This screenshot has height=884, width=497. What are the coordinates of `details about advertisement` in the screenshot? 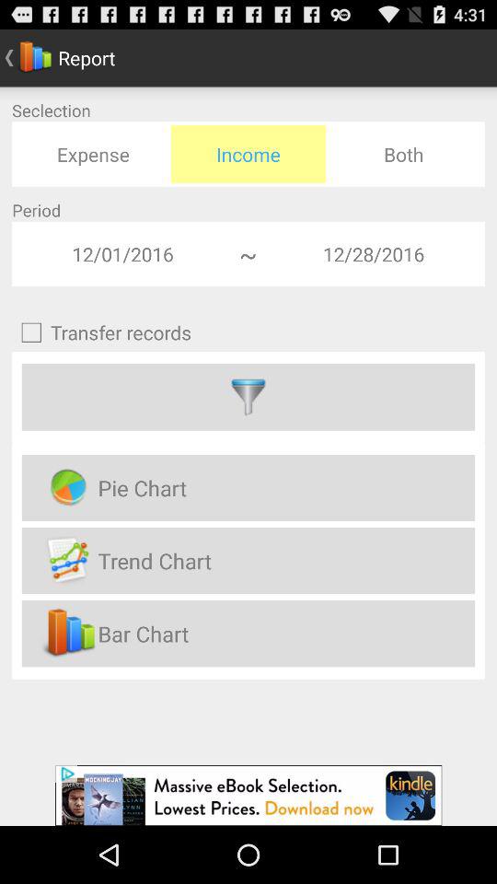 It's located at (248, 796).